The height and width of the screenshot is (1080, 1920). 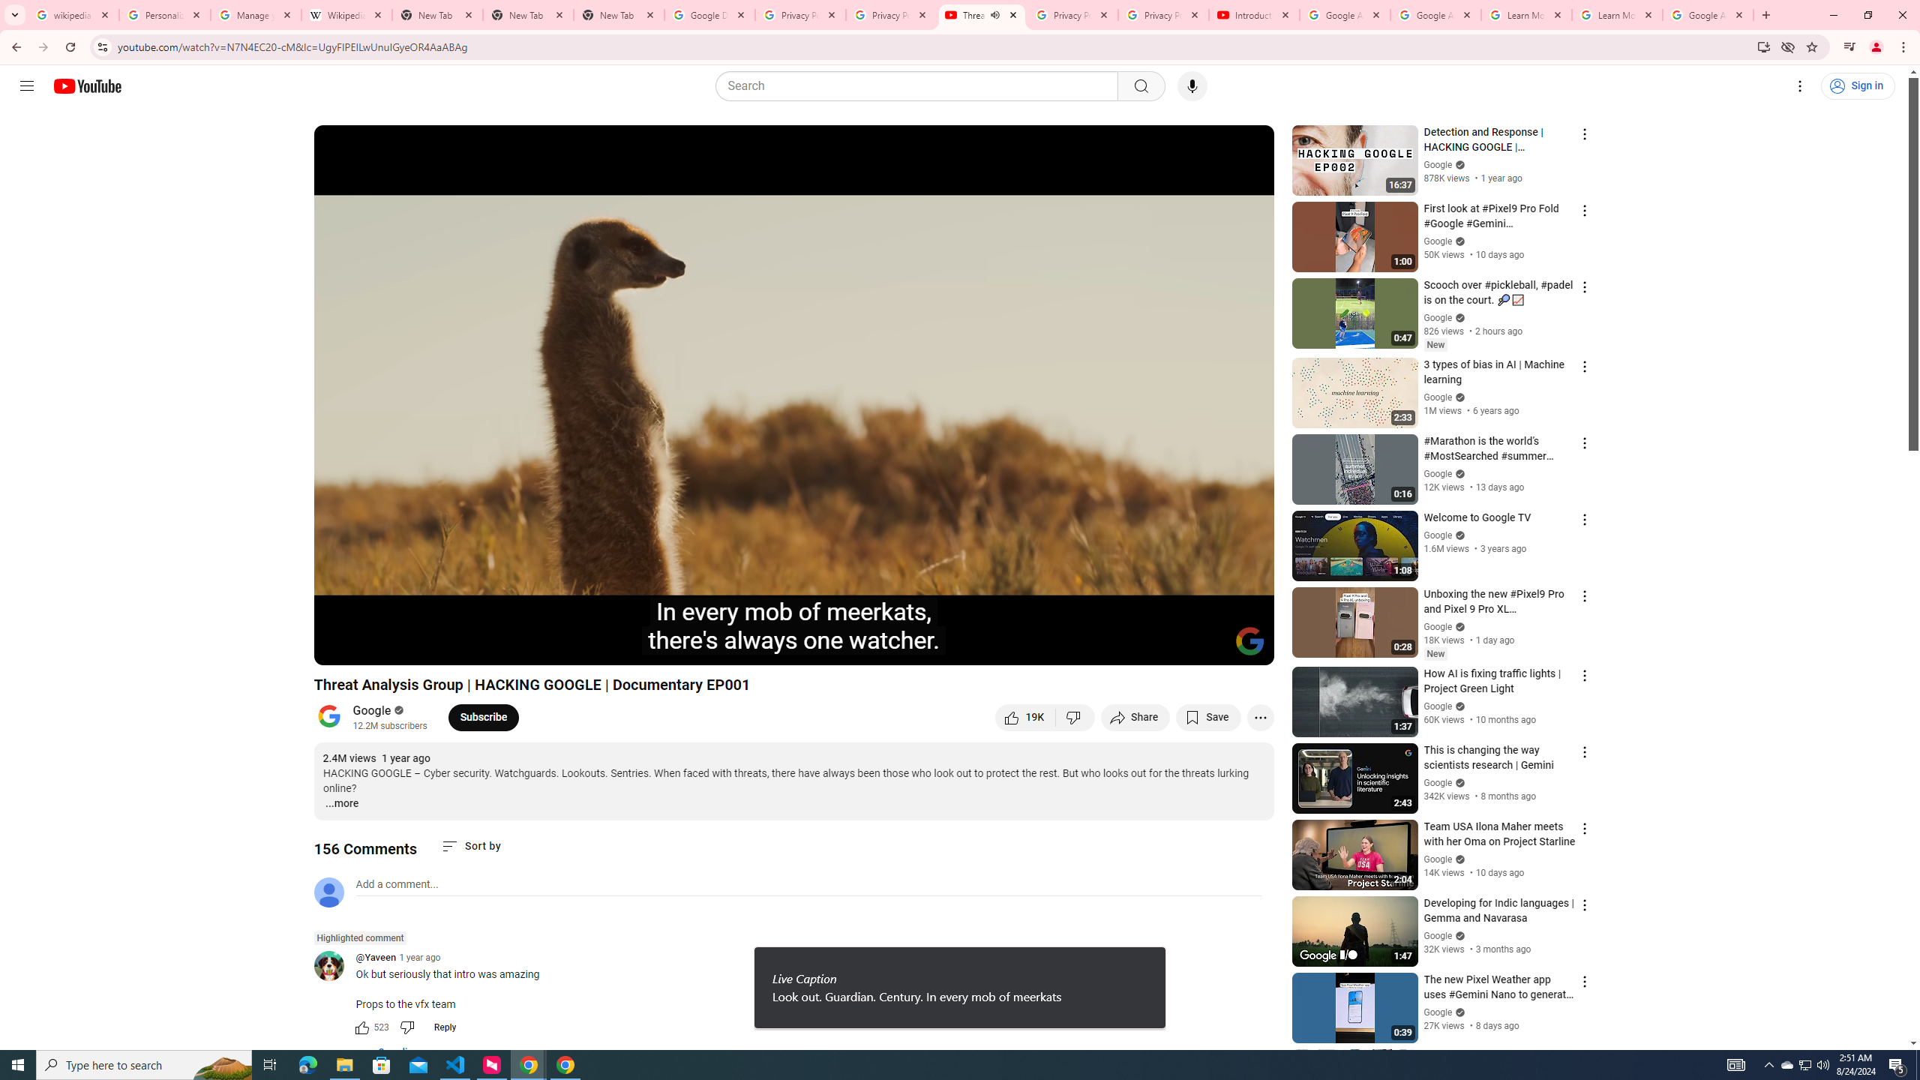 What do you see at coordinates (1210, 647) in the screenshot?
I see `Theater mode (t)` at bounding box center [1210, 647].